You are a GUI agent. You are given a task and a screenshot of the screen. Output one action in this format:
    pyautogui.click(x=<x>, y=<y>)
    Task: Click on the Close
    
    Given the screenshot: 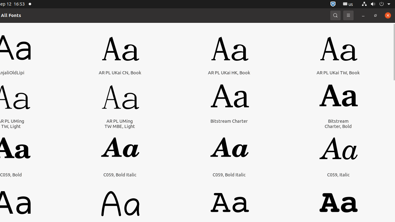 What is the action you would take?
    pyautogui.click(x=388, y=15)
    